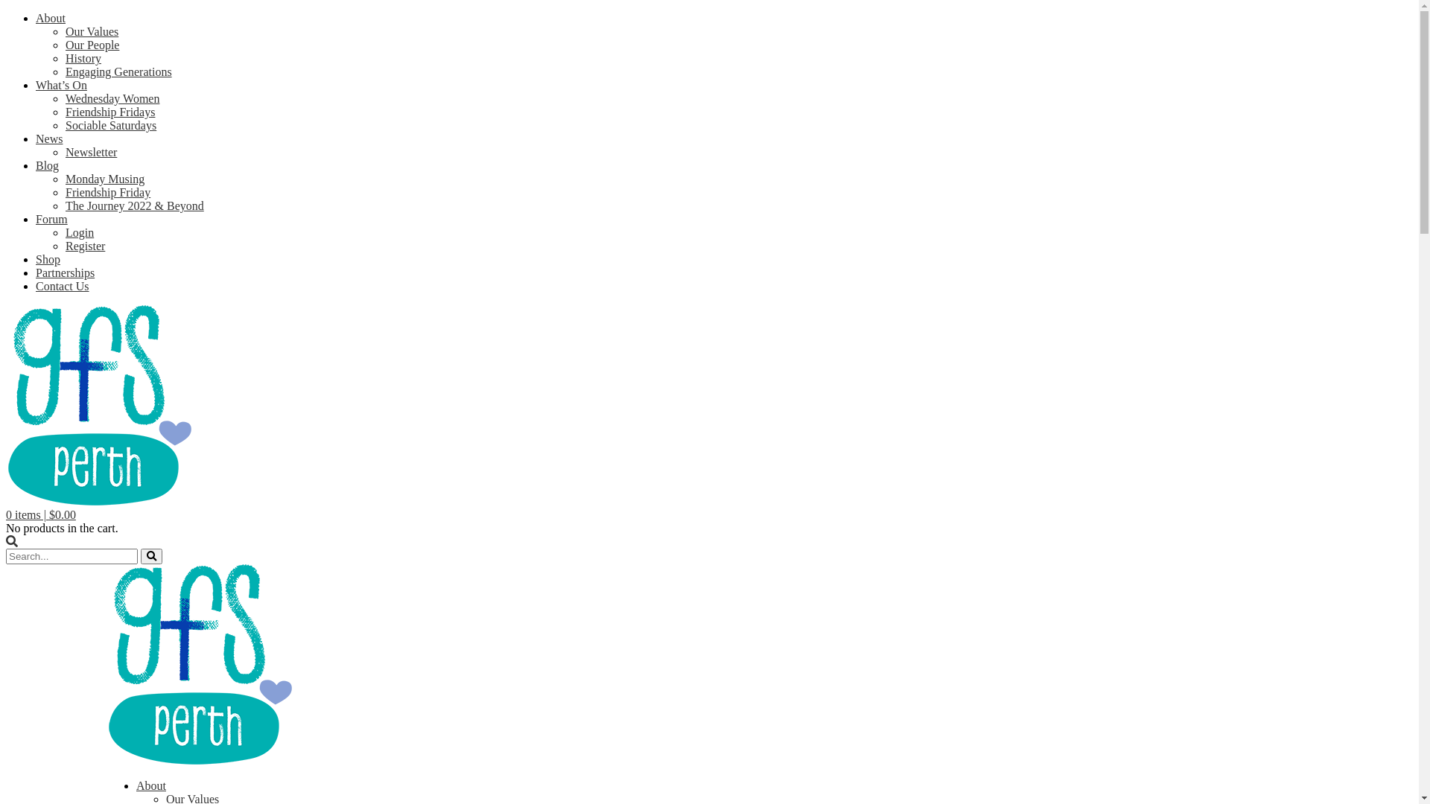  What do you see at coordinates (119, 71) in the screenshot?
I see `Engaging Generations` at bounding box center [119, 71].